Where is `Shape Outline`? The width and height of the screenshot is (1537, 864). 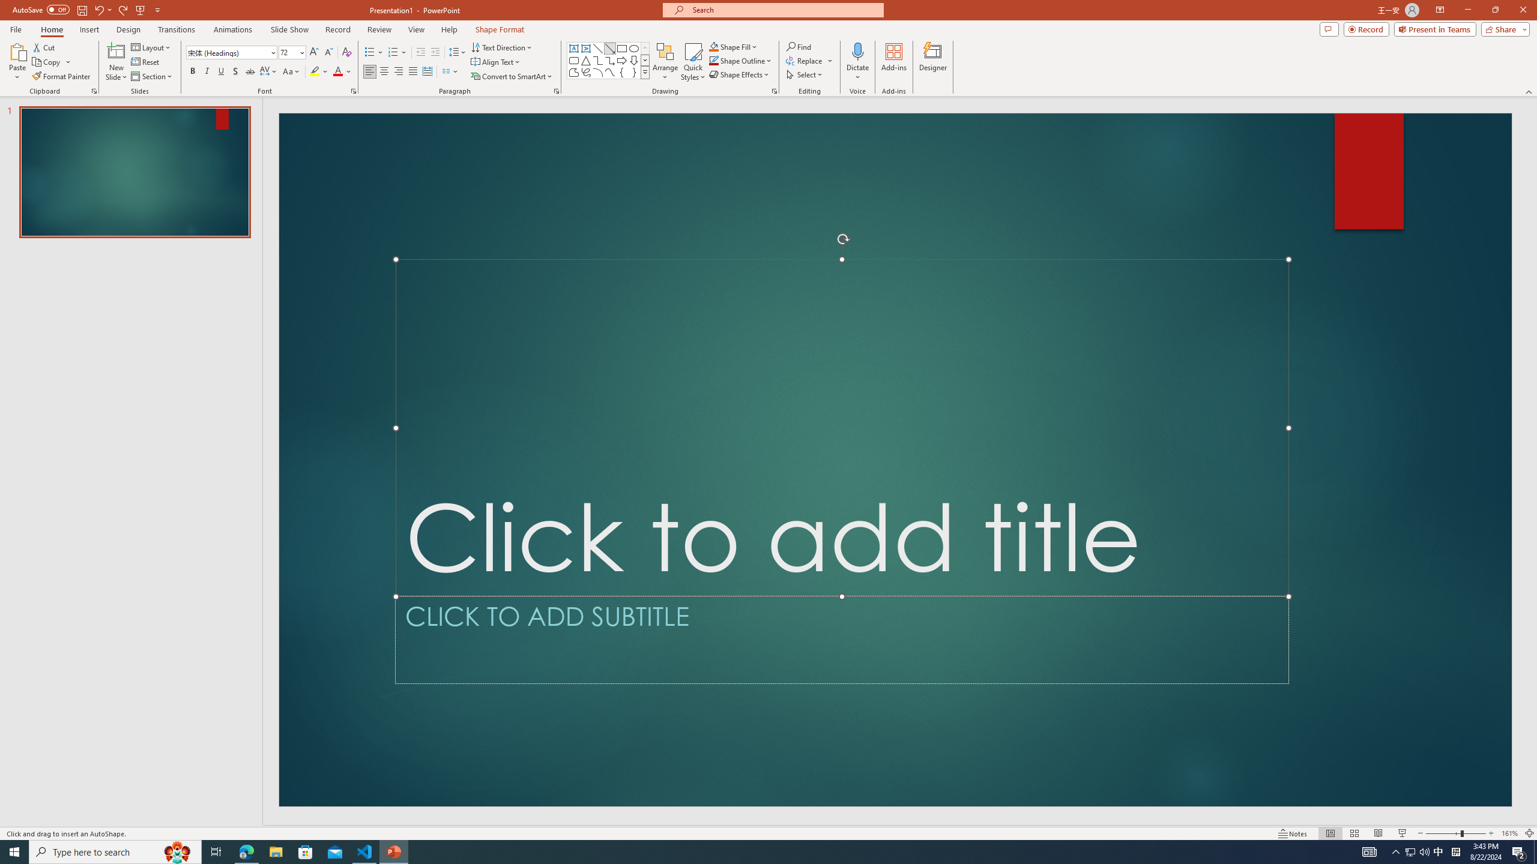
Shape Outline is located at coordinates (741, 60).